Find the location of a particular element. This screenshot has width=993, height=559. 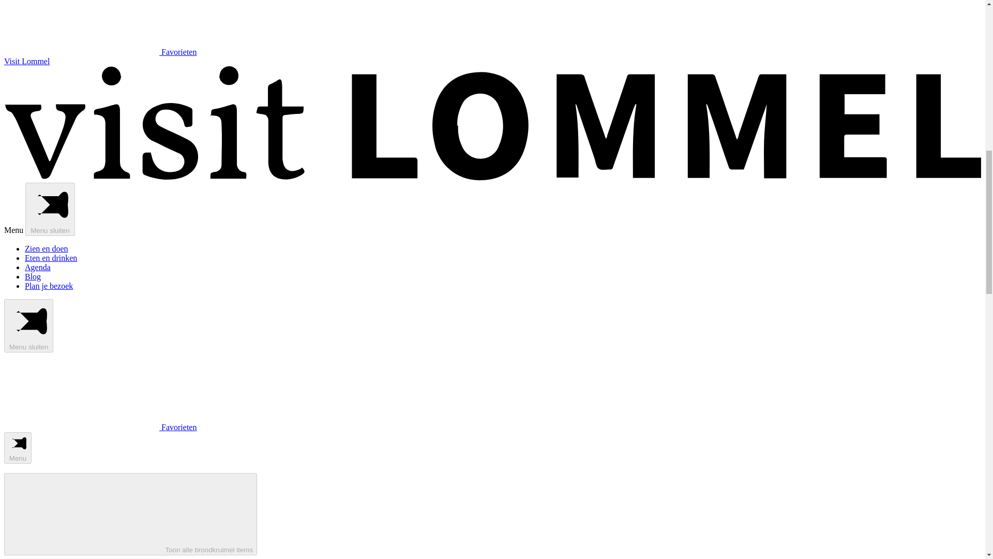

Eten en drinken is located at coordinates (51, 258).